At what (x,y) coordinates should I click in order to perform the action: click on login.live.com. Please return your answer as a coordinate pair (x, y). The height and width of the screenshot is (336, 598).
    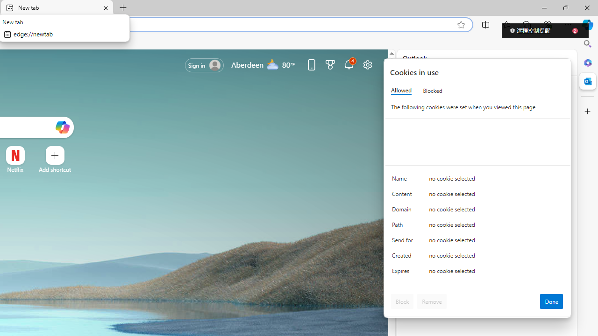
    Looking at the image, I should click on (426, 67).